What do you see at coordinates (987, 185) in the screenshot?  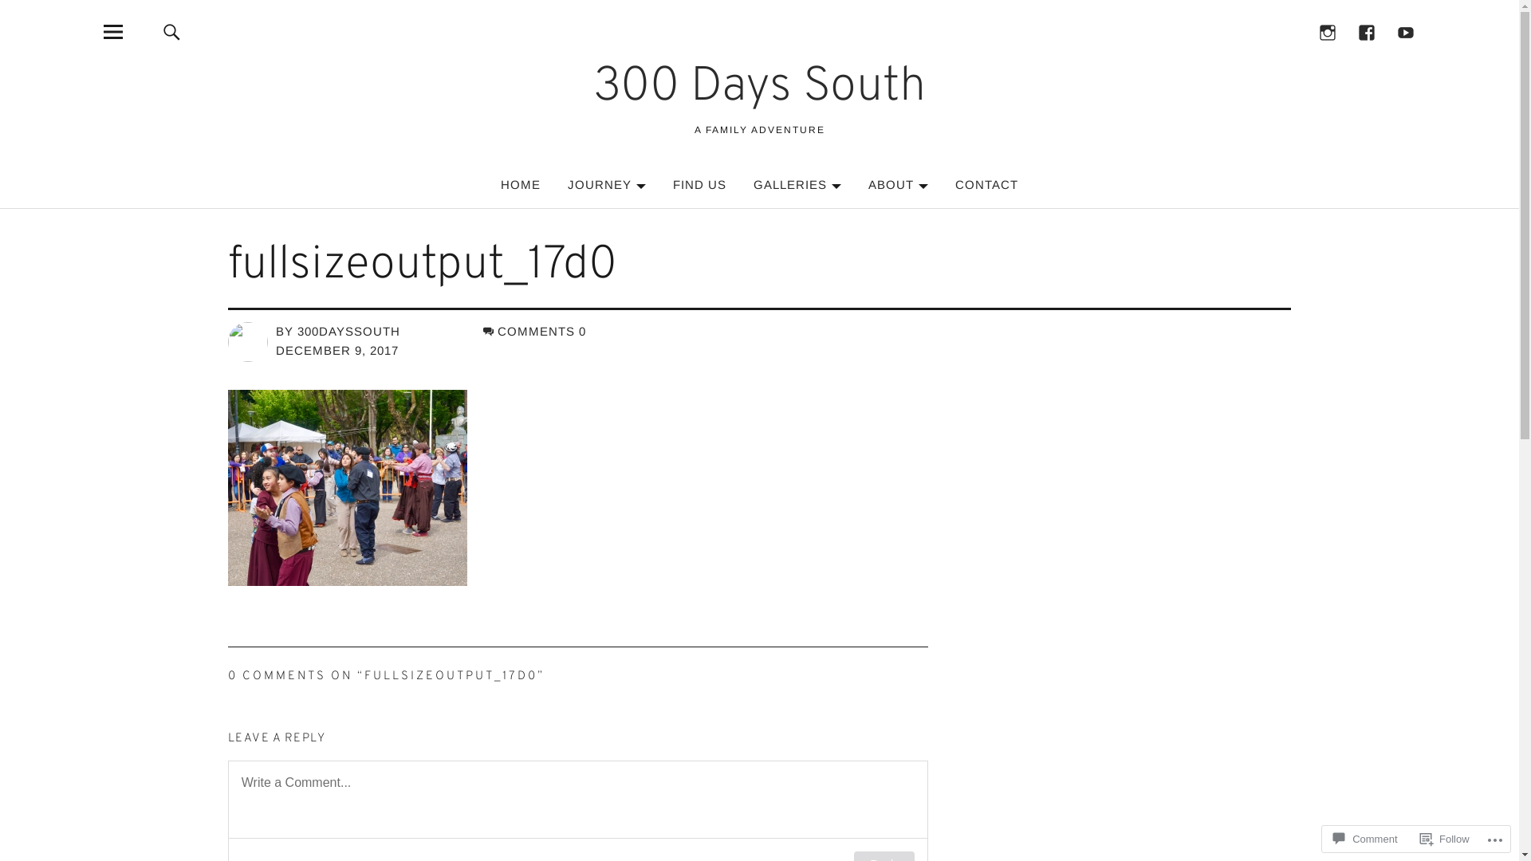 I see `CONTACT` at bounding box center [987, 185].